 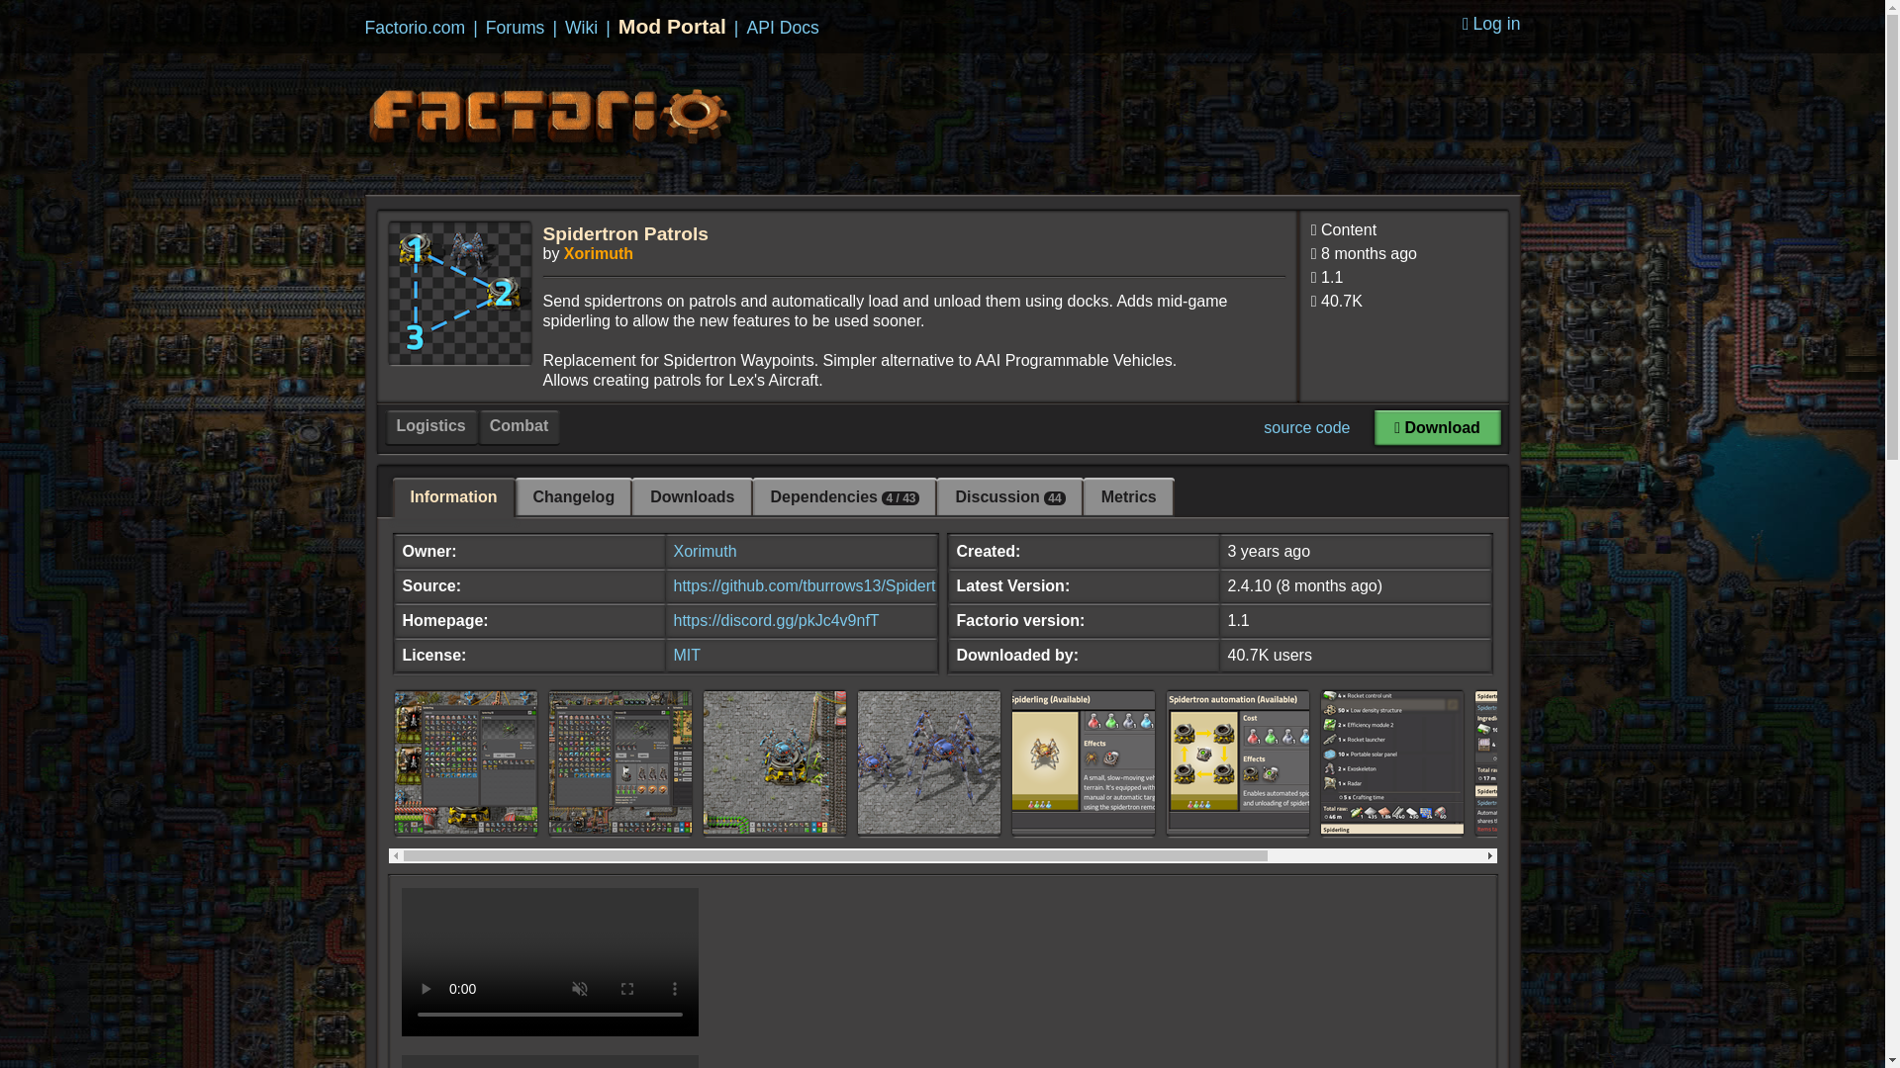 I want to click on 2023-11-08T21:32:45.065000, so click(x=1369, y=253).